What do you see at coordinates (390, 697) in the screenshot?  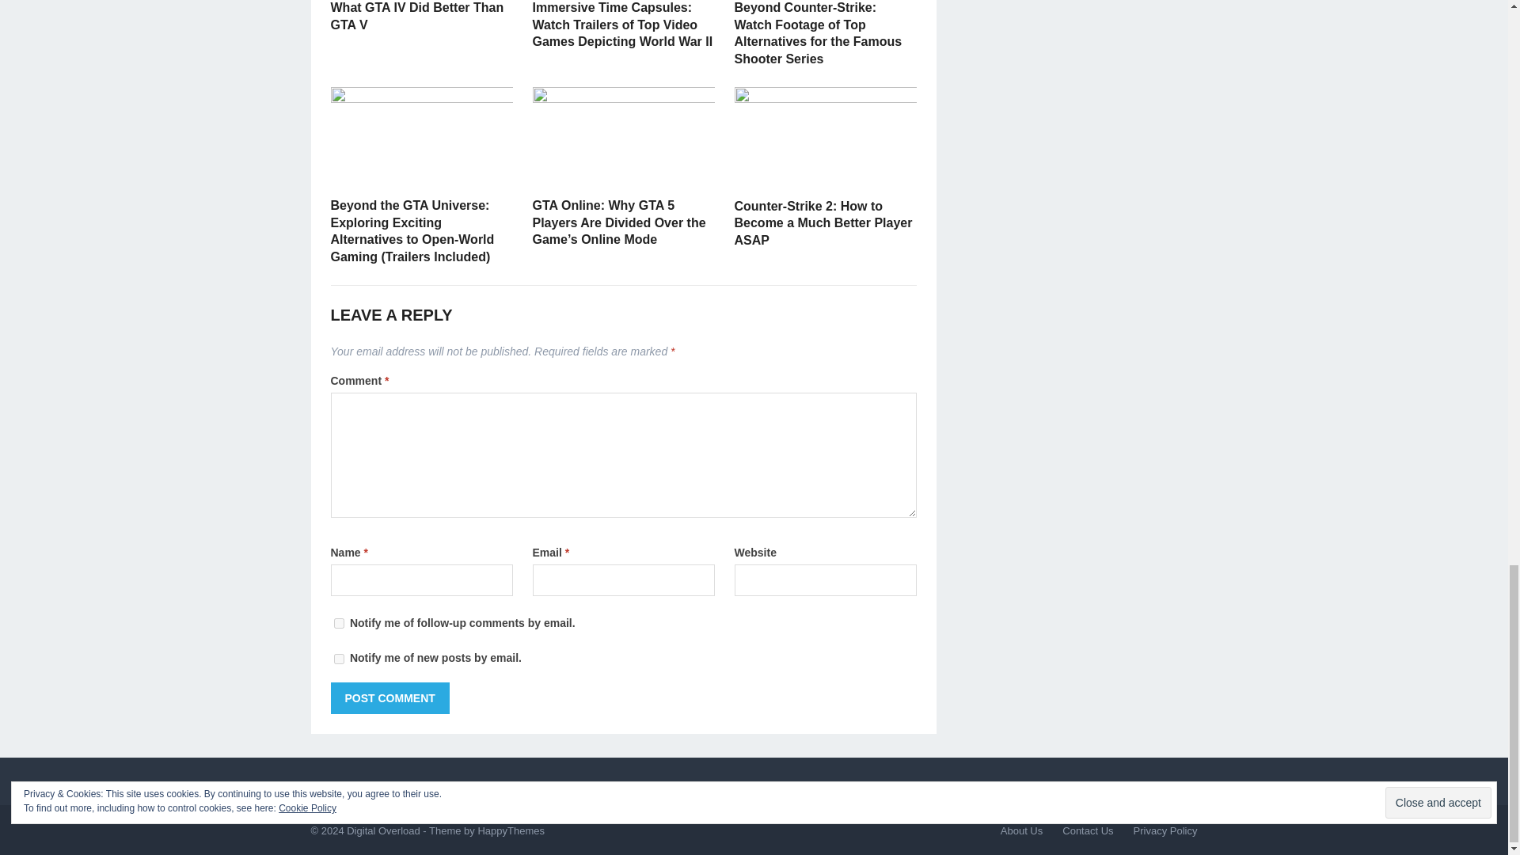 I see `Post Comment` at bounding box center [390, 697].